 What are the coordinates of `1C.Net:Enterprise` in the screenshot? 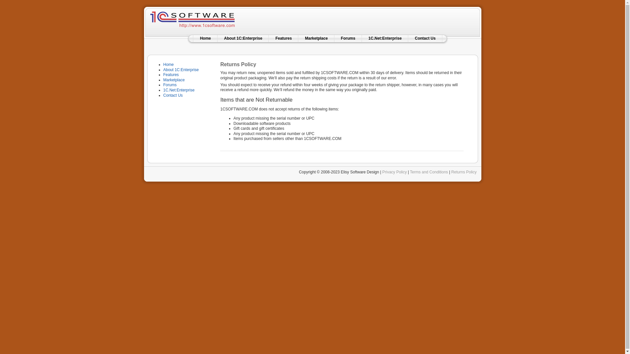 It's located at (179, 90).